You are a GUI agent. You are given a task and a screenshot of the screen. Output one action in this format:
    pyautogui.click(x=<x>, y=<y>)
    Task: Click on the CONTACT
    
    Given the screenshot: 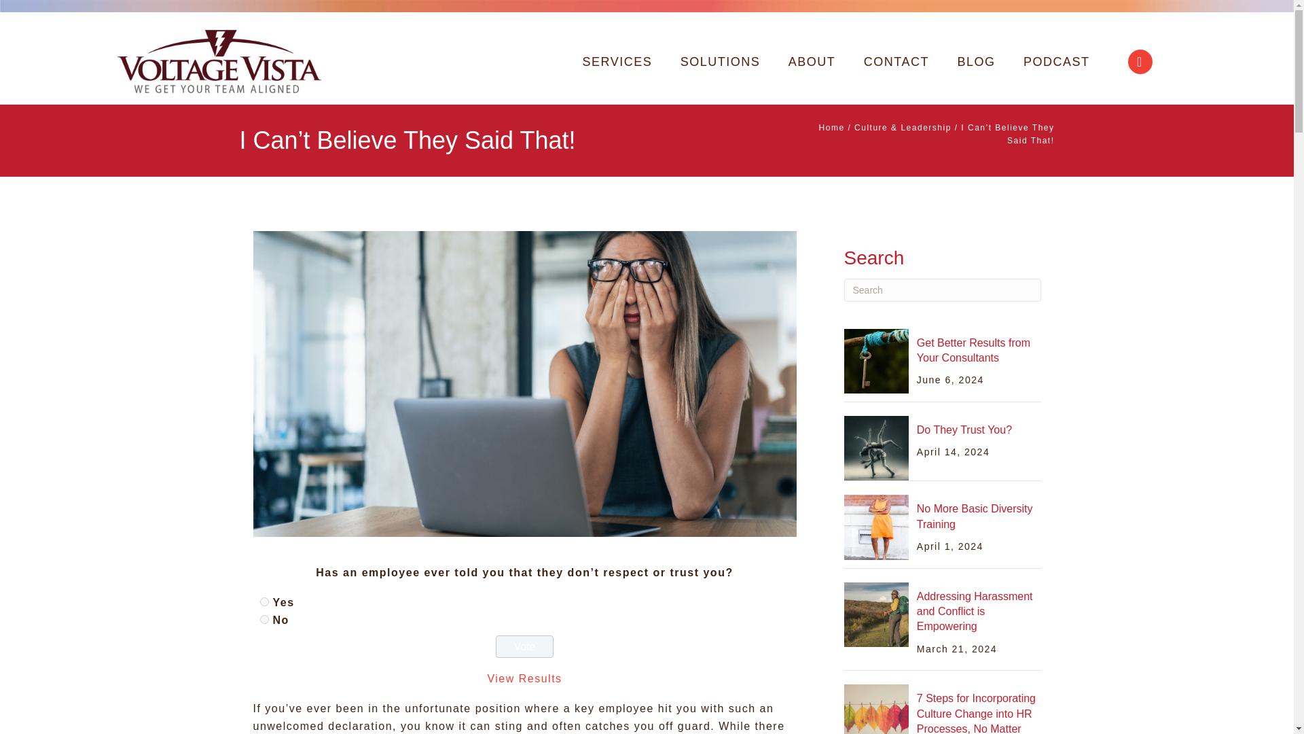 What is the action you would take?
    pyautogui.click(x=896, y=62)
    